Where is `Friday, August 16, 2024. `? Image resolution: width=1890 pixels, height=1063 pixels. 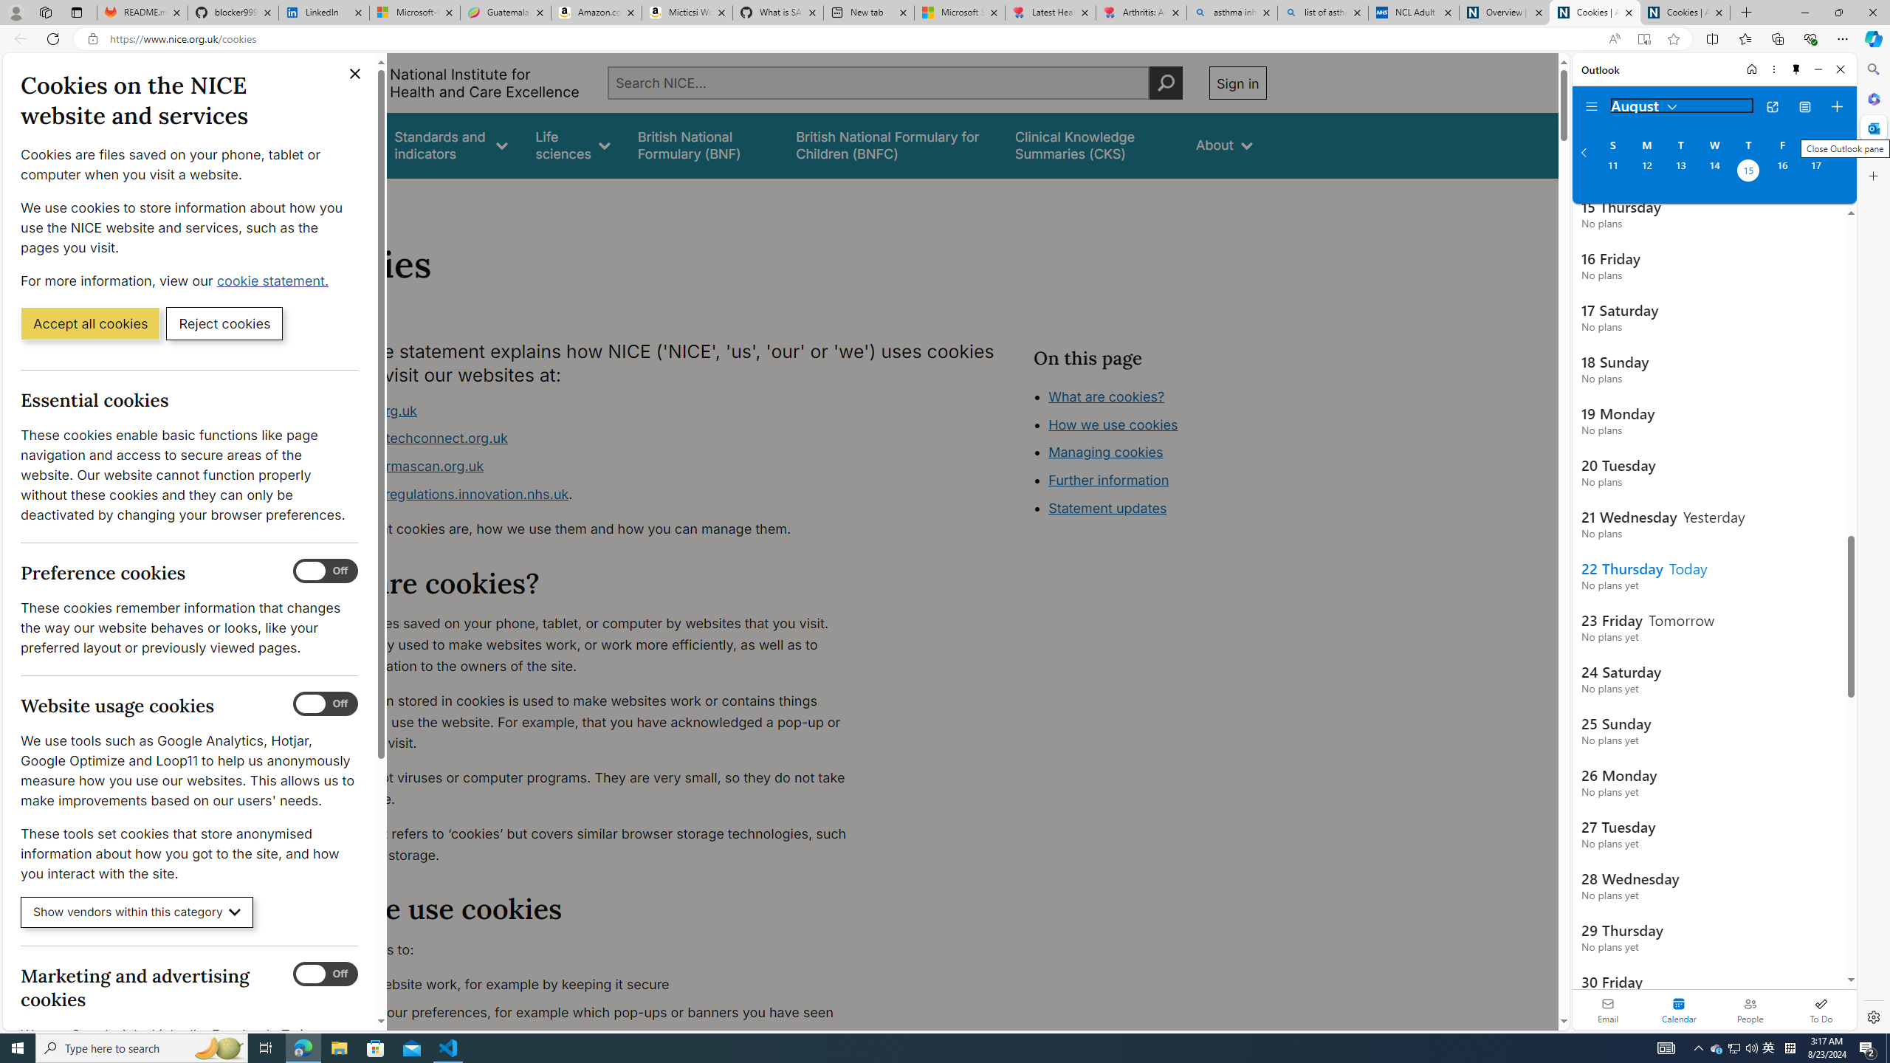
Friday, August 16, 2024.  is located at coordinates (1782, 172).